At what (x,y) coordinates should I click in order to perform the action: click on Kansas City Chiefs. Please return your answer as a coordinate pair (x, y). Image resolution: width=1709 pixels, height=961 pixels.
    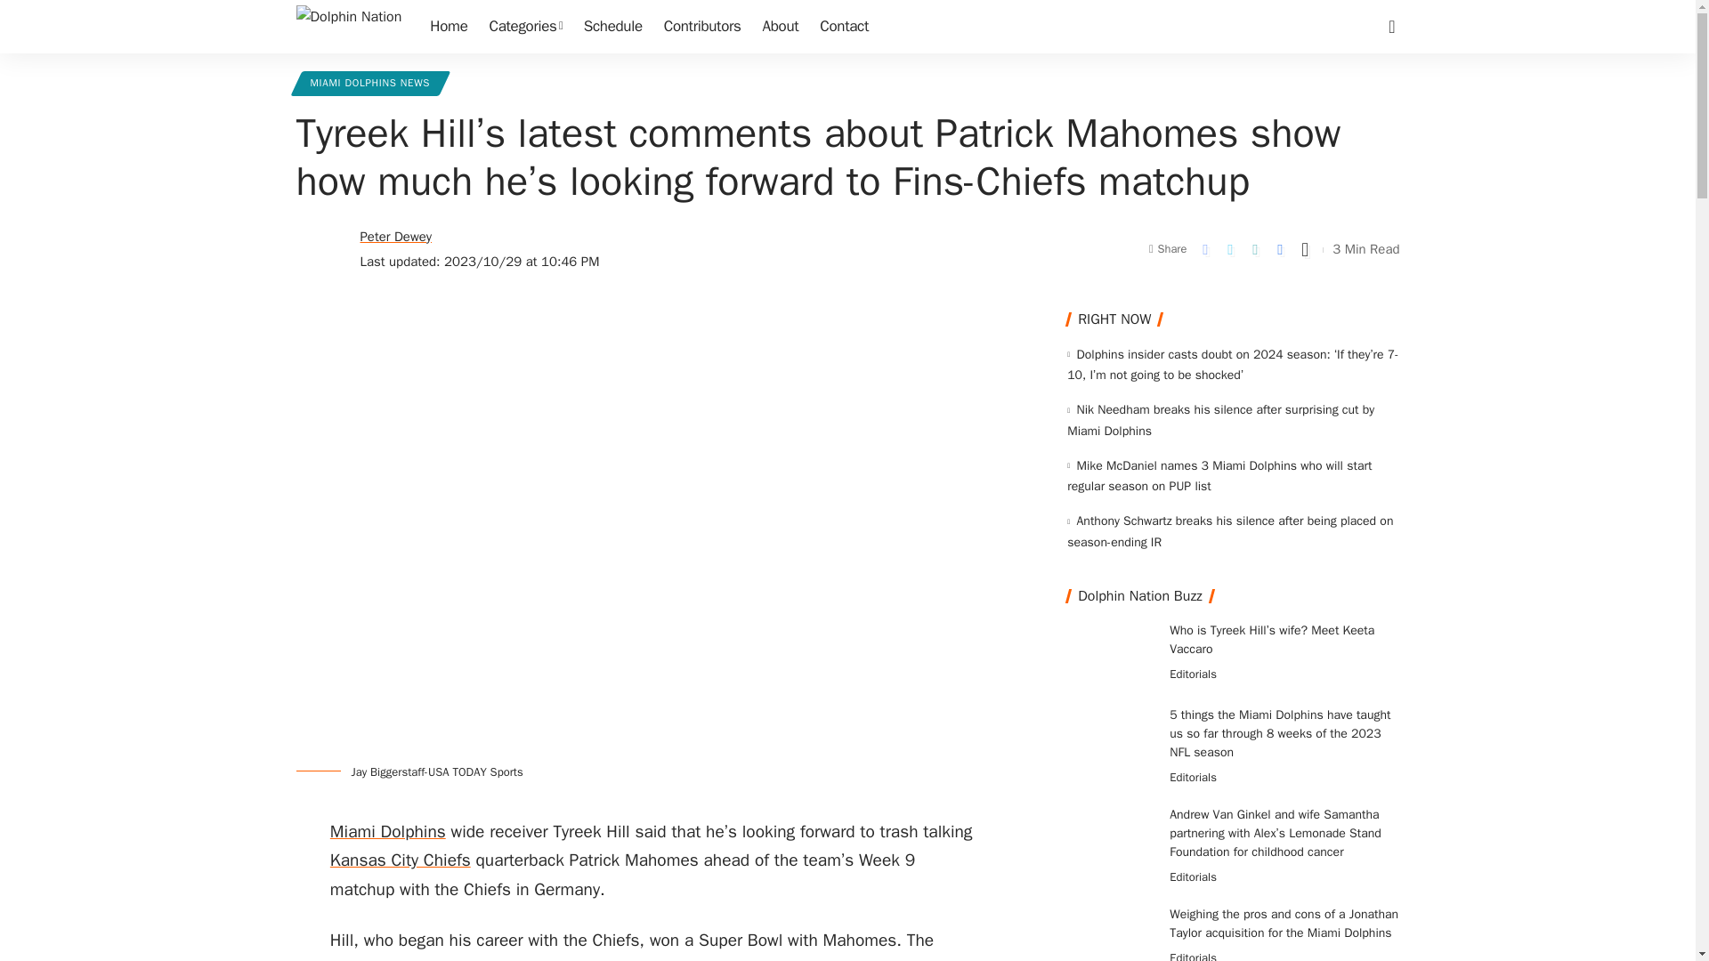
    Looking at the image, I should click on (401, 860).